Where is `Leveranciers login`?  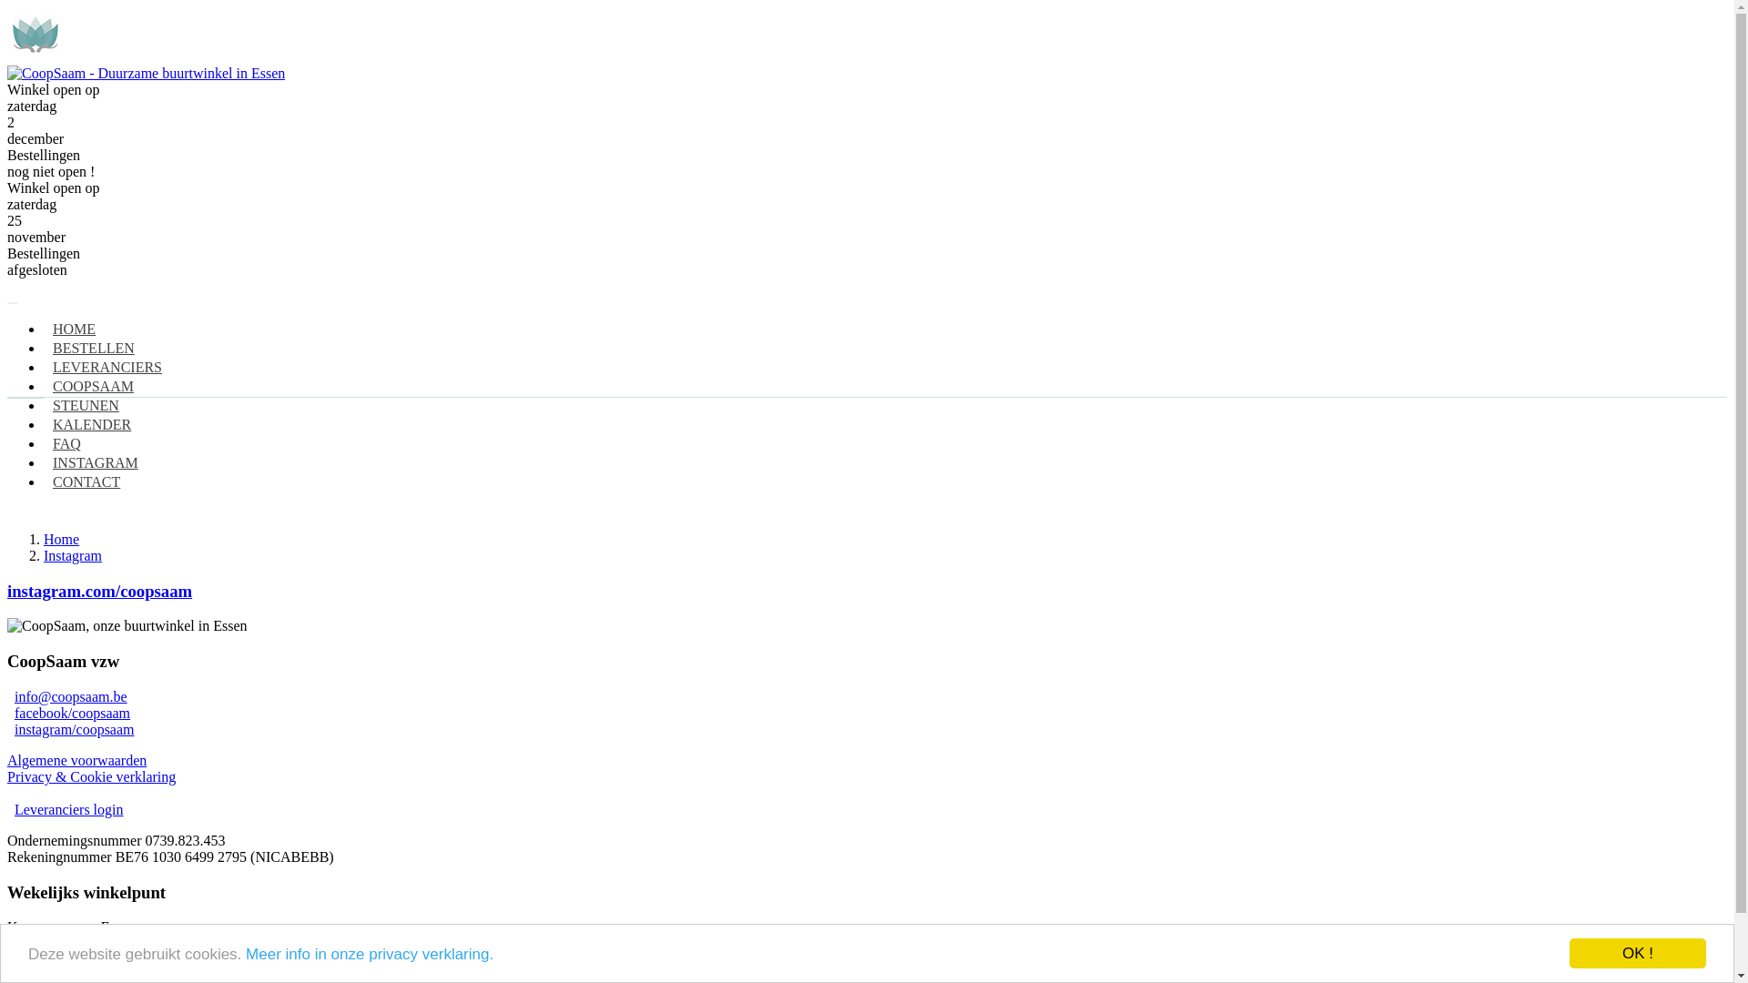 Leveranciers login is located at coordinates (69, 810).